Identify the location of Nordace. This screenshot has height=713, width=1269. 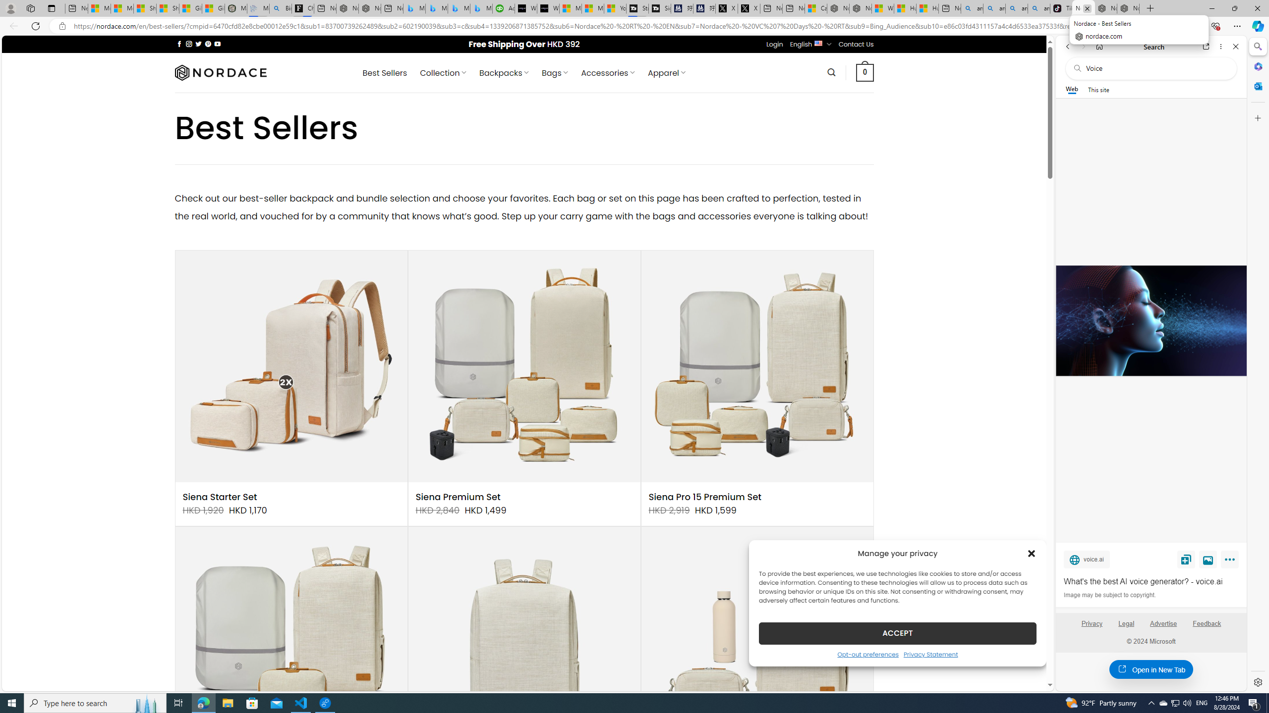
(221, 72).